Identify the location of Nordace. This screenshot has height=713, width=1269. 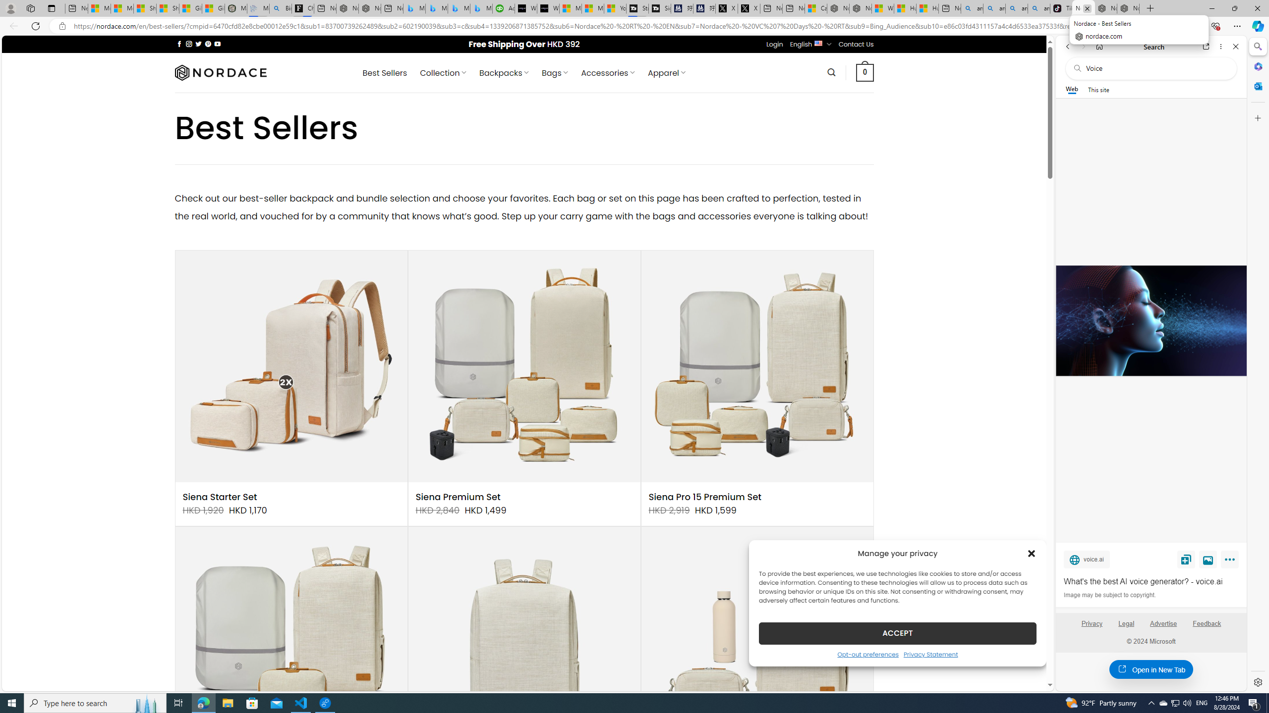
(221, 72).